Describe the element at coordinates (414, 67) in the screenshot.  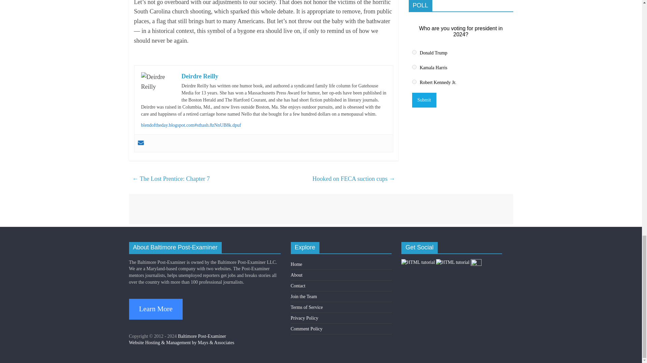
I see `2` at that location.